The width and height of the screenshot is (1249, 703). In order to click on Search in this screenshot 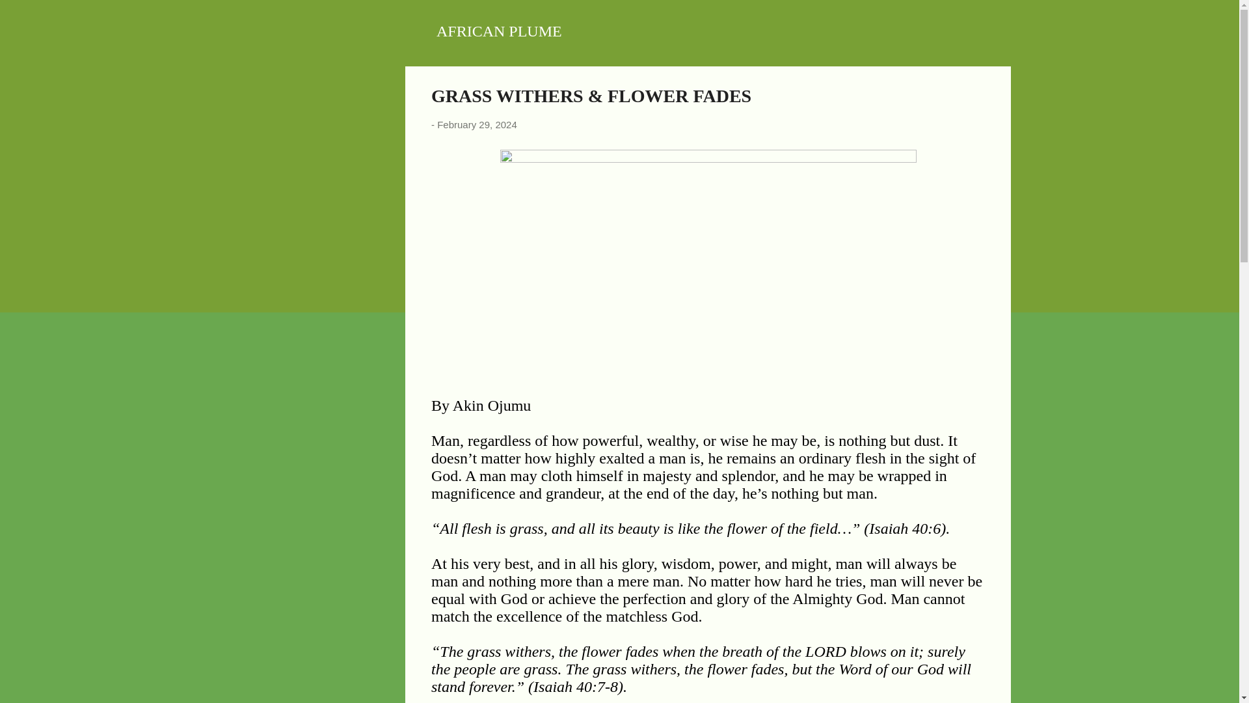, I will do `click(25, 16)`.